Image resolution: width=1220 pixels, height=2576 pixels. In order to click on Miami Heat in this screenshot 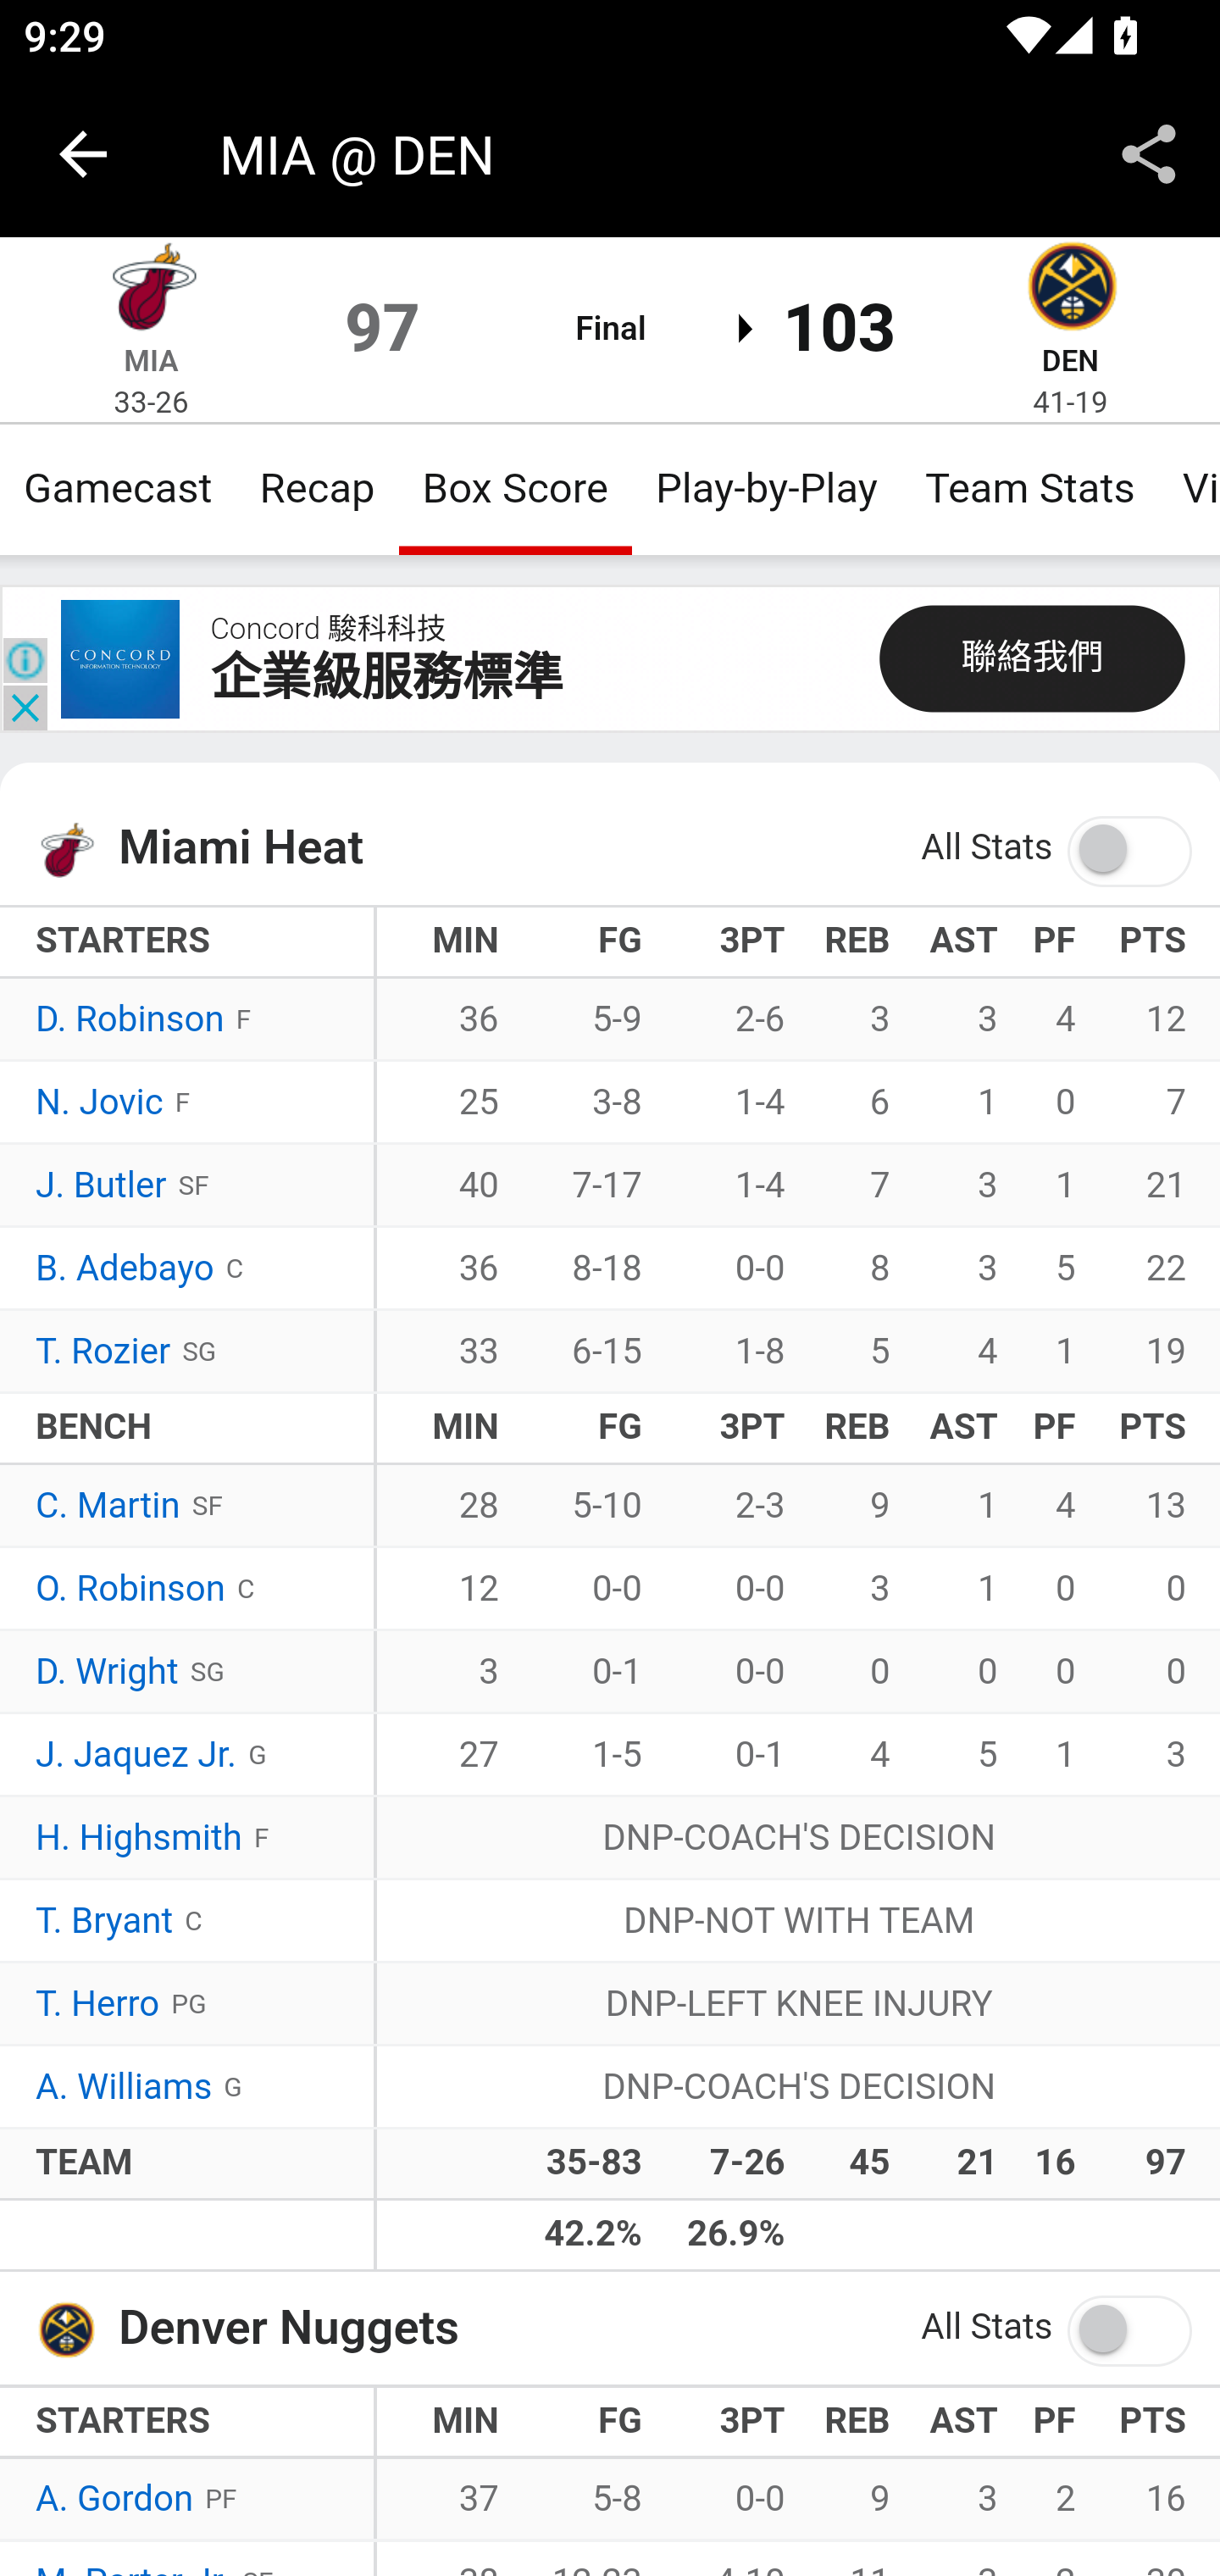, I will do `click(151, 291)`.